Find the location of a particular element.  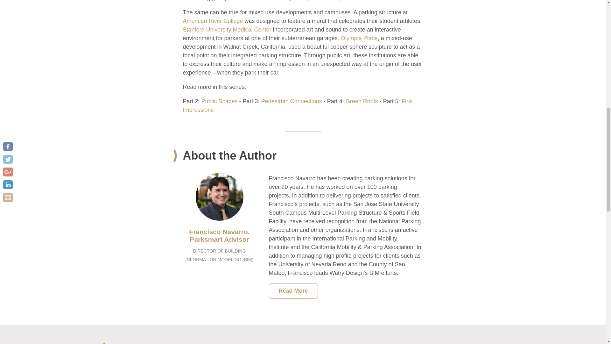

American River College is located at coordinates (213, 21).